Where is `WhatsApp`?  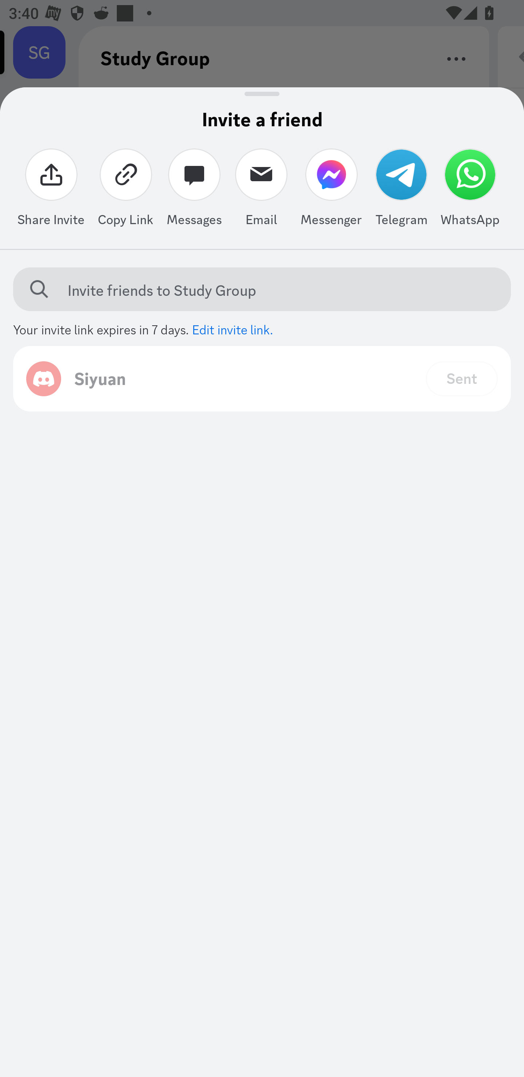
WhatsApp is located at coordinates (470, 190).